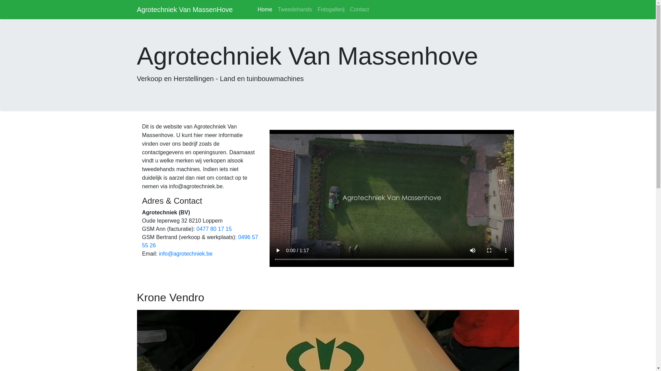  I want to click on 0477 80 17 15, so click(214, 229).